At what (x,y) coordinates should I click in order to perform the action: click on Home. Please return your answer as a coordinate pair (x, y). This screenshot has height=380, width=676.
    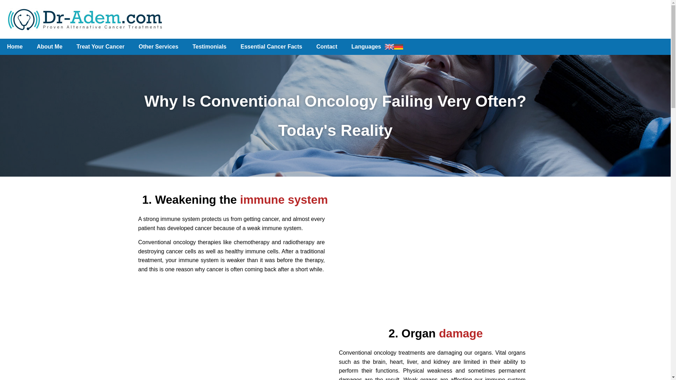
    Looking at the image, I should click on (15, 46).